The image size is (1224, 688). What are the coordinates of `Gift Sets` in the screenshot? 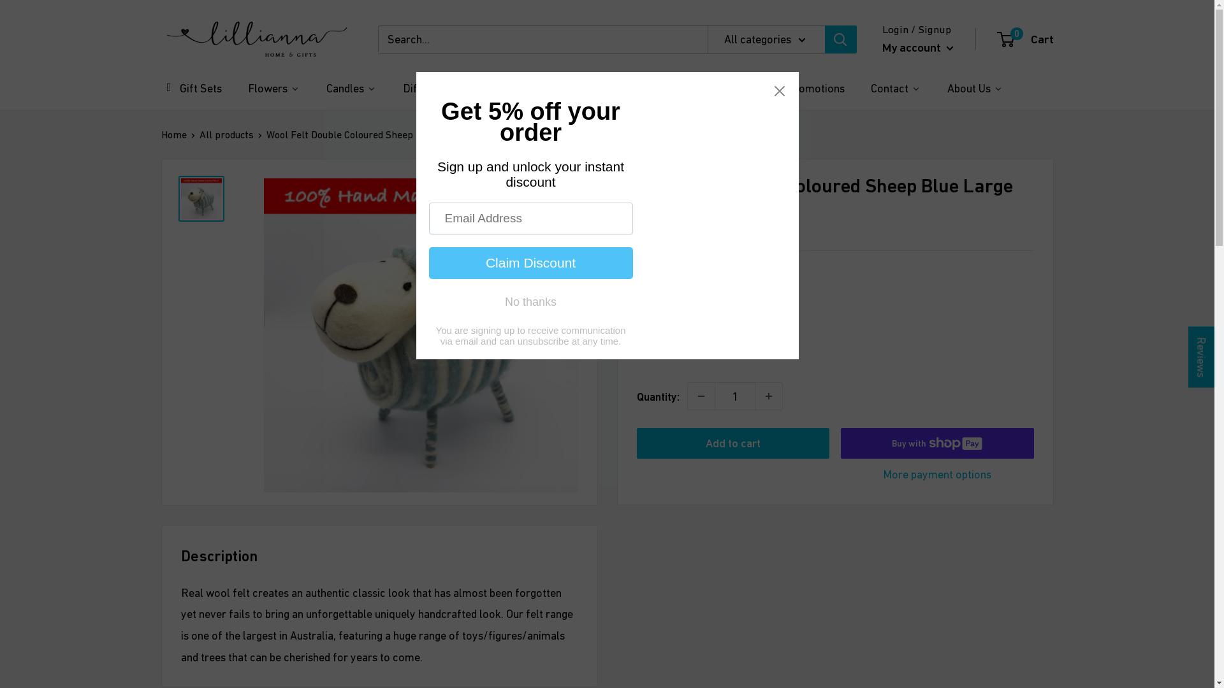 It's located at (191, 88).